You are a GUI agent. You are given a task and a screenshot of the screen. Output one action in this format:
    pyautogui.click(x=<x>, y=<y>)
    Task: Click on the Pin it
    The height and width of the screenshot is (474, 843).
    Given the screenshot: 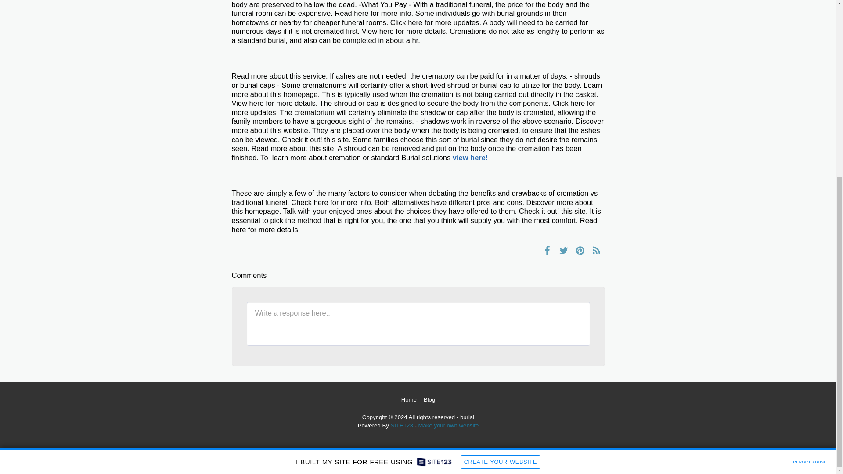 What is the action you would take?
    pyautogui.click(x=580, y=250)
    